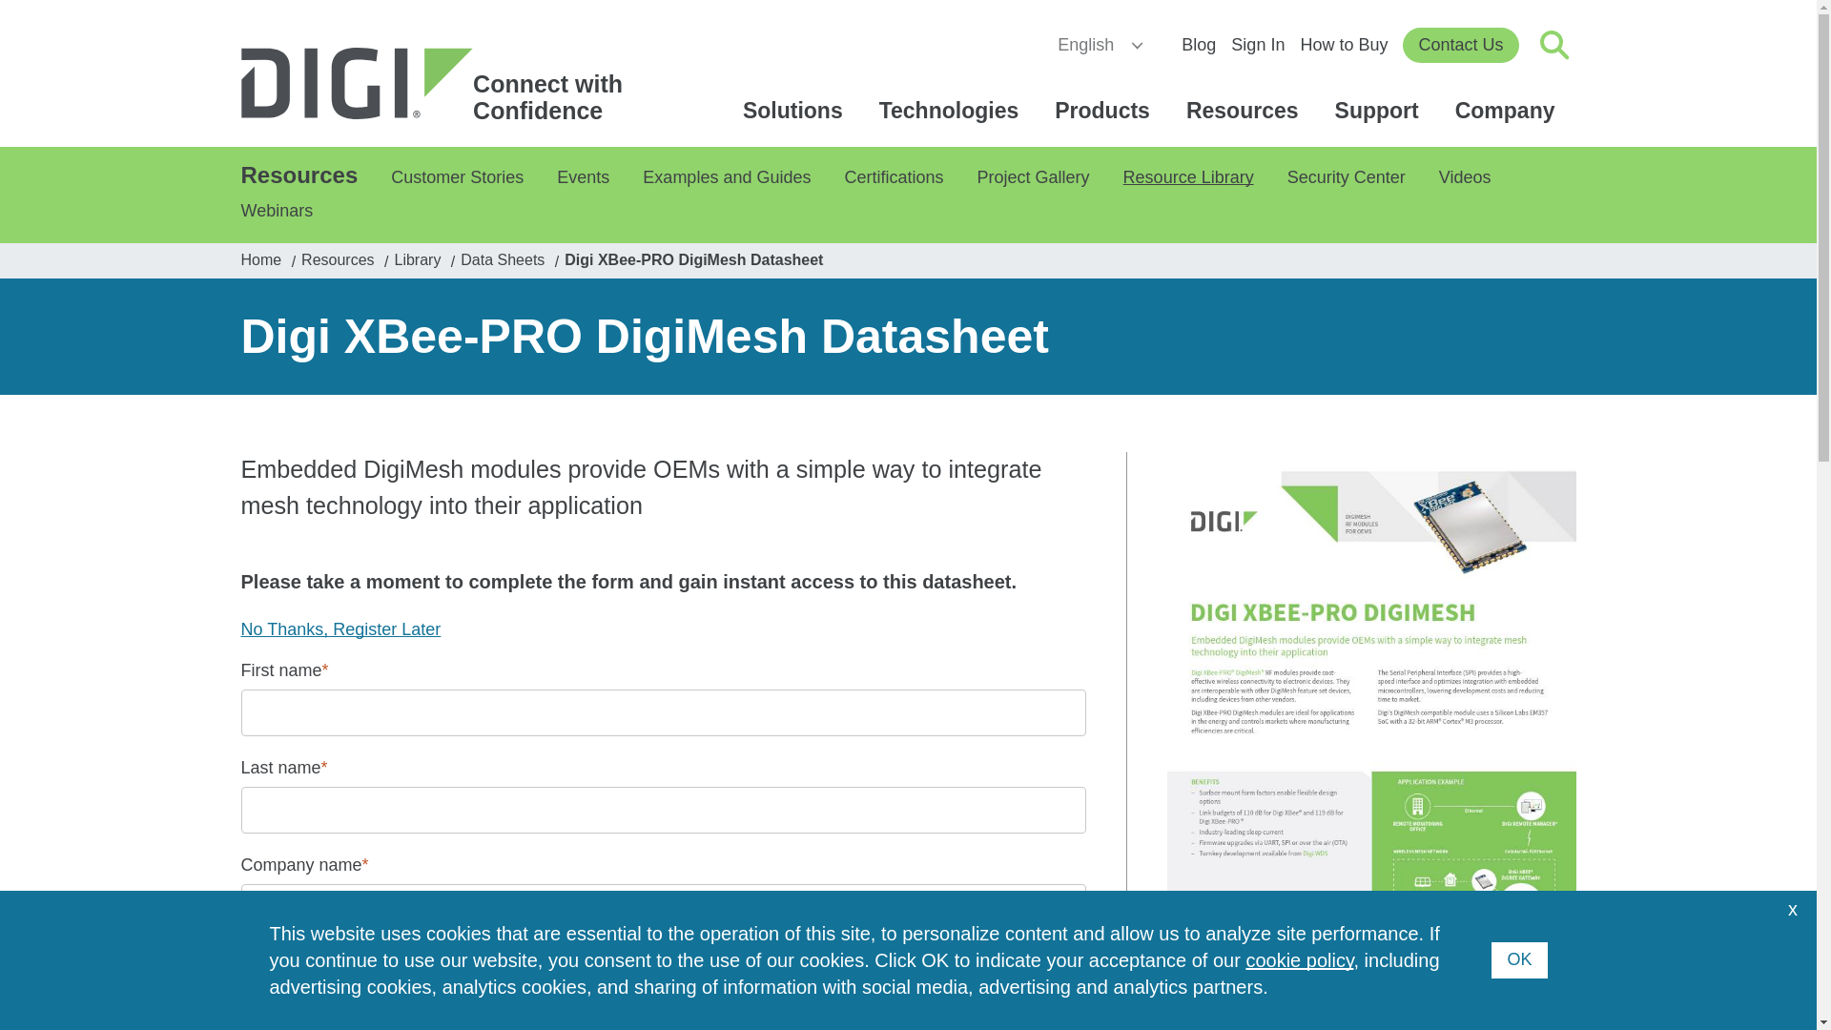 The width and height of the screenshot is (1831, 1030). Describe the element at coordinates (1379, 111) in the screenshot. I see `Click to toggle support menu` at that location.